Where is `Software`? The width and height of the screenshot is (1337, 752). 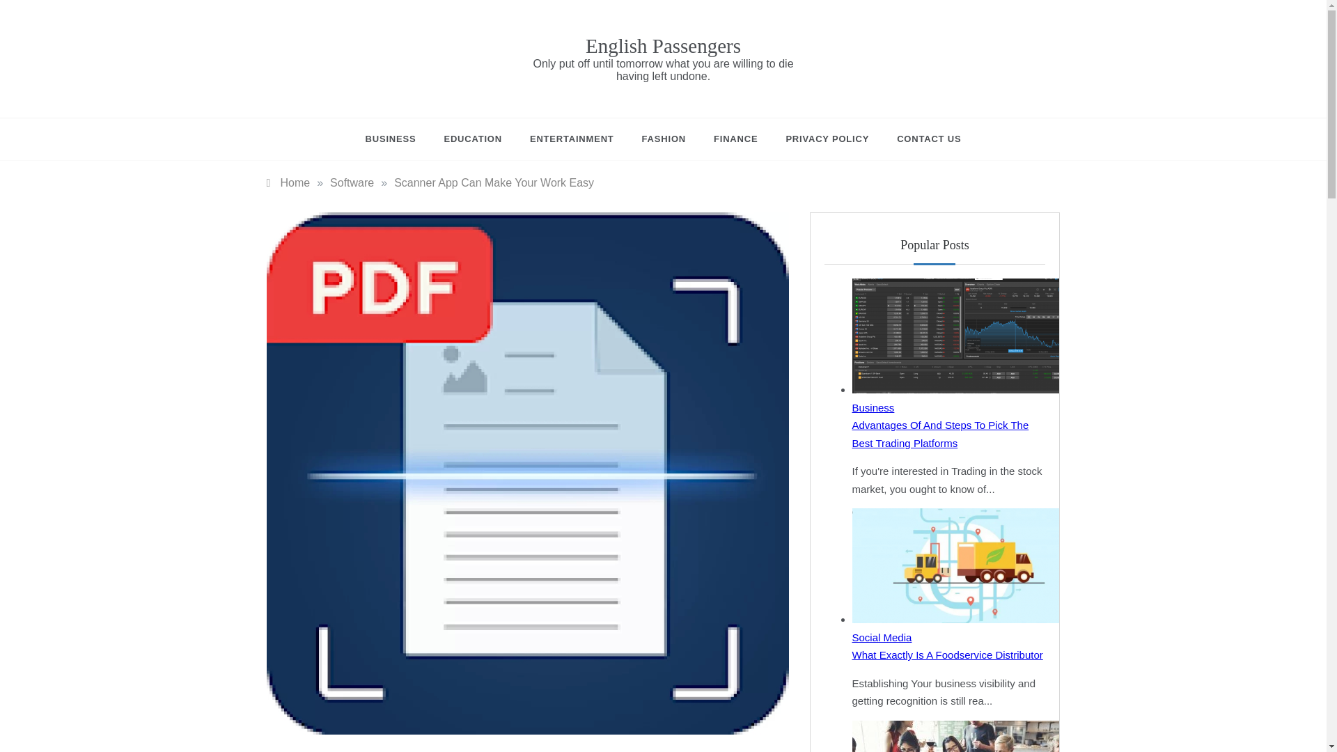
Software is located at coordinates (352, 182).